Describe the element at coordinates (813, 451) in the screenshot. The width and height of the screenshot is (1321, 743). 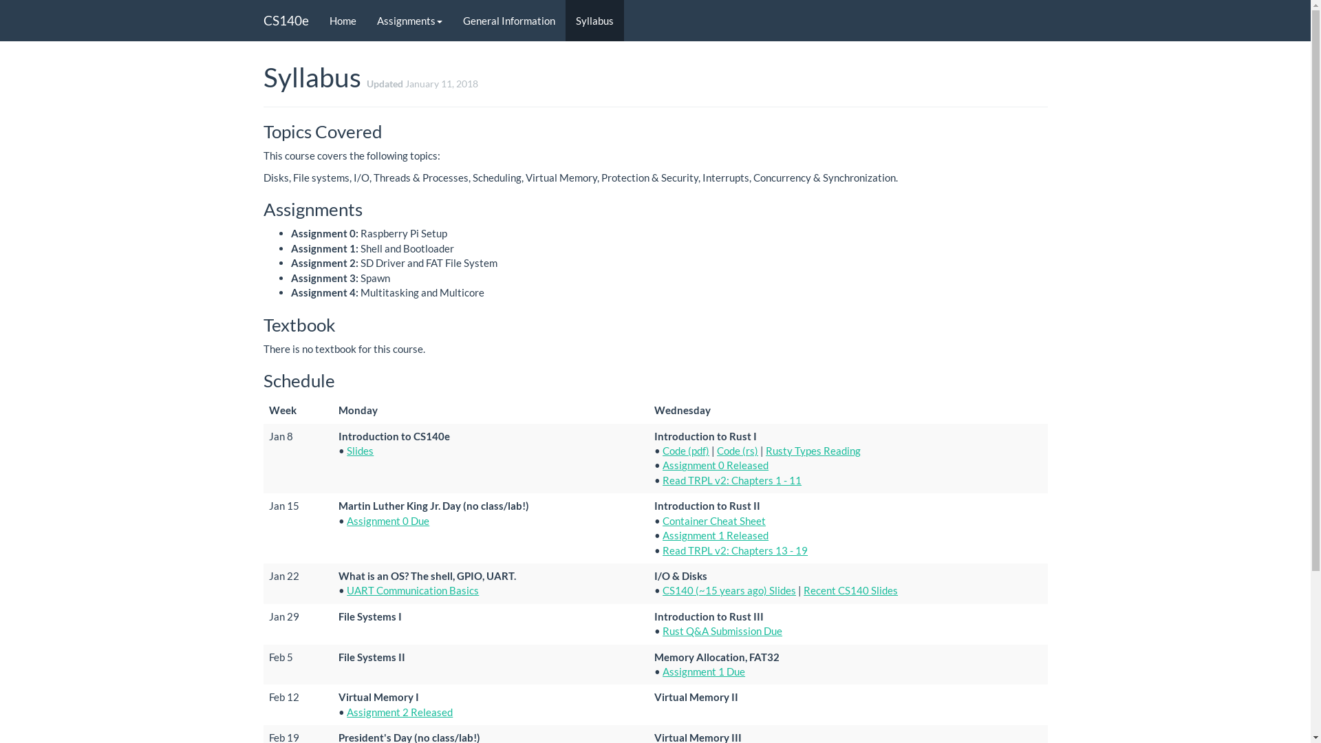
I see `Rusty Types Reading` at that location.